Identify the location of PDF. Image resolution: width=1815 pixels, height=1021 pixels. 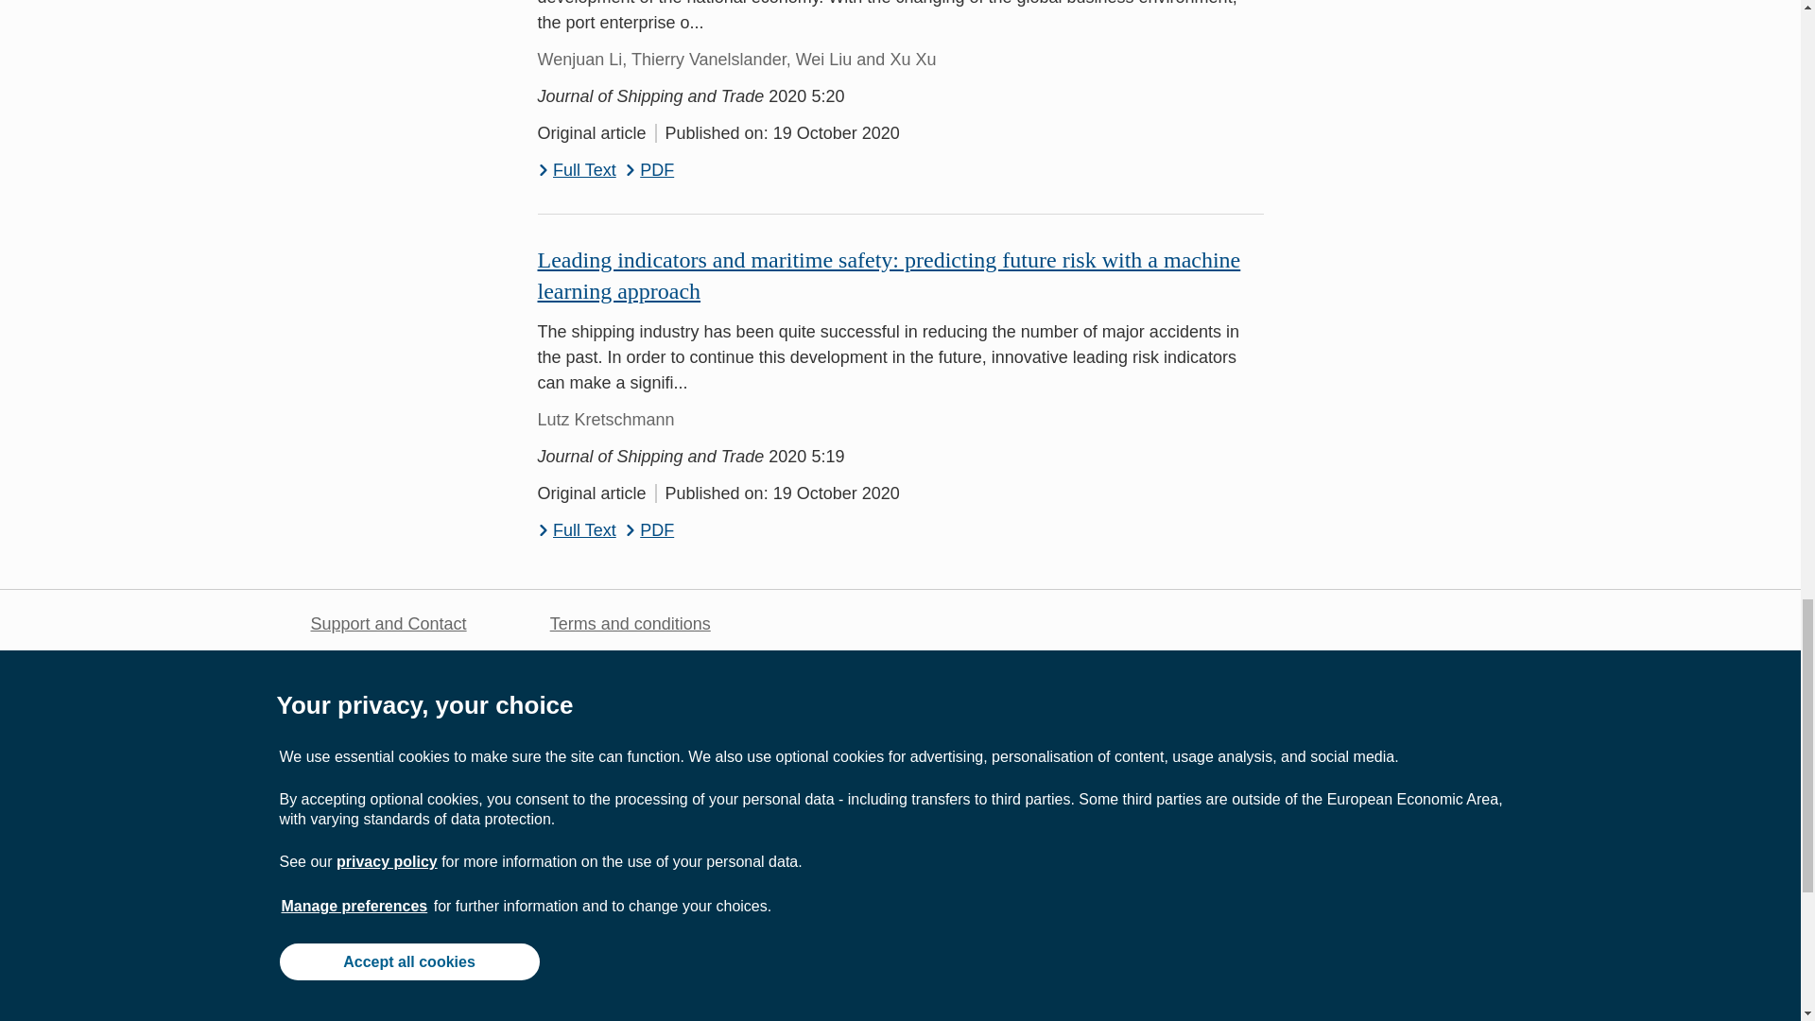
(649, 529).